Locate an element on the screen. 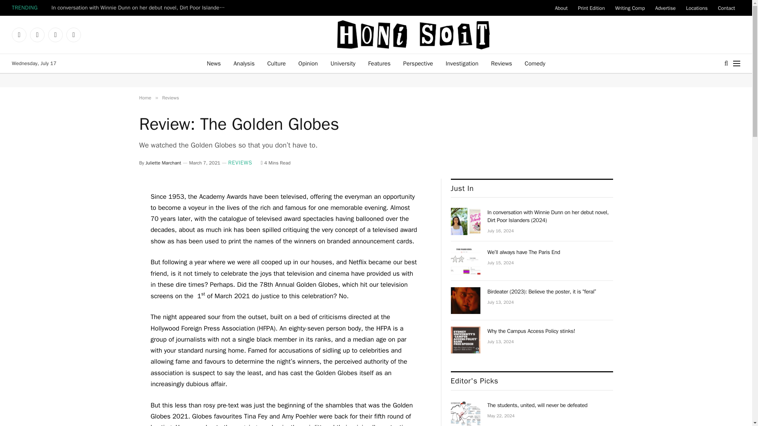  Locations is located at coordinates (697, 8).